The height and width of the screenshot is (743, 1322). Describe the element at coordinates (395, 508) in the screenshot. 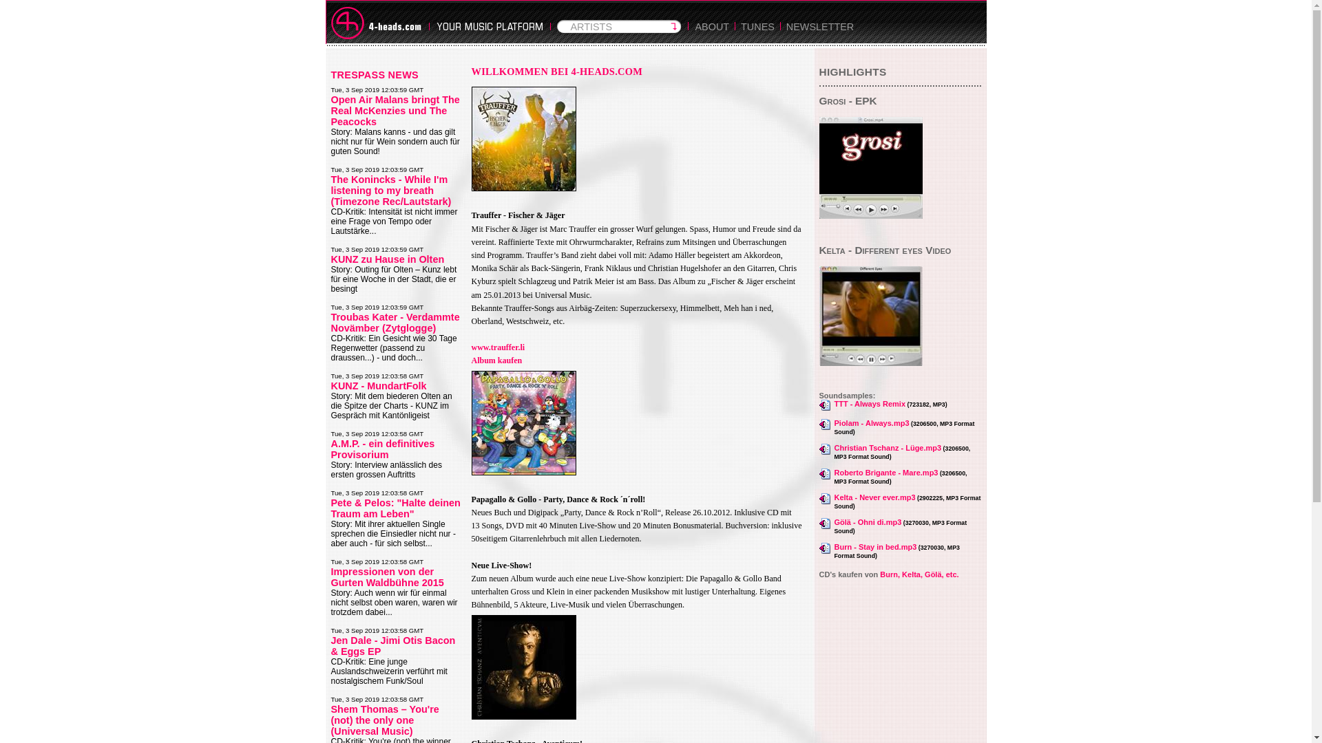

I see `Pete & Pelos: "Halte deinen Traum am Leben"` at that location.